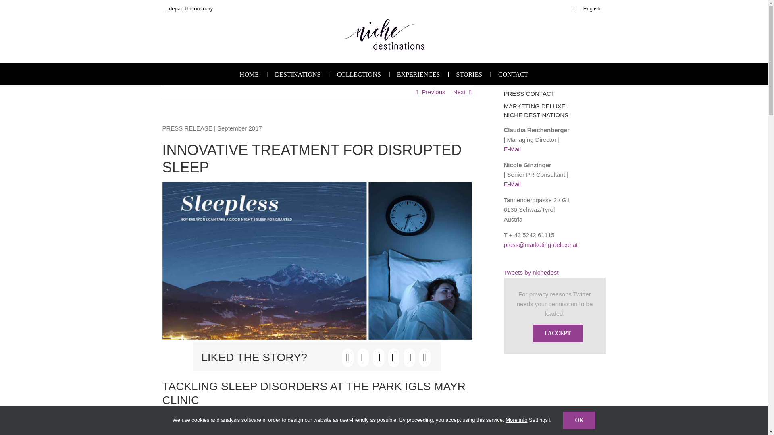 The width and height of the screenshot is (774, 435). Describe the element at coordinates (298, 73) in the screenshot. I see `DESTINATIONS` at that location.